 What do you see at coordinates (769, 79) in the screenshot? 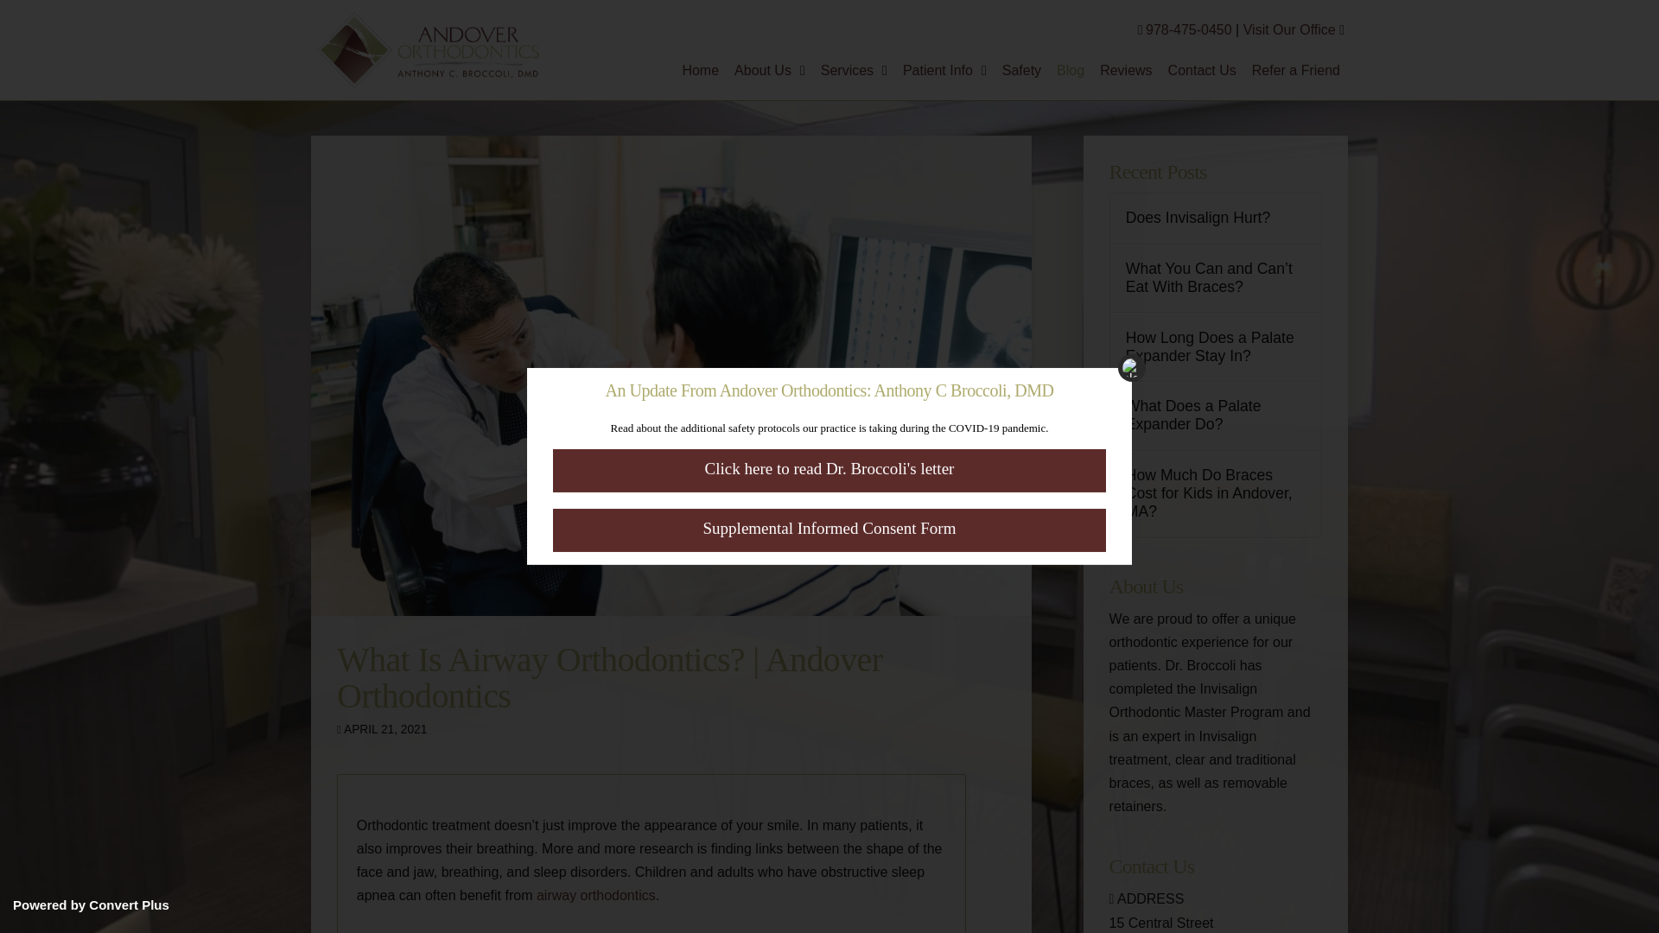
I see `About Us` at bounding box center [769, 79].